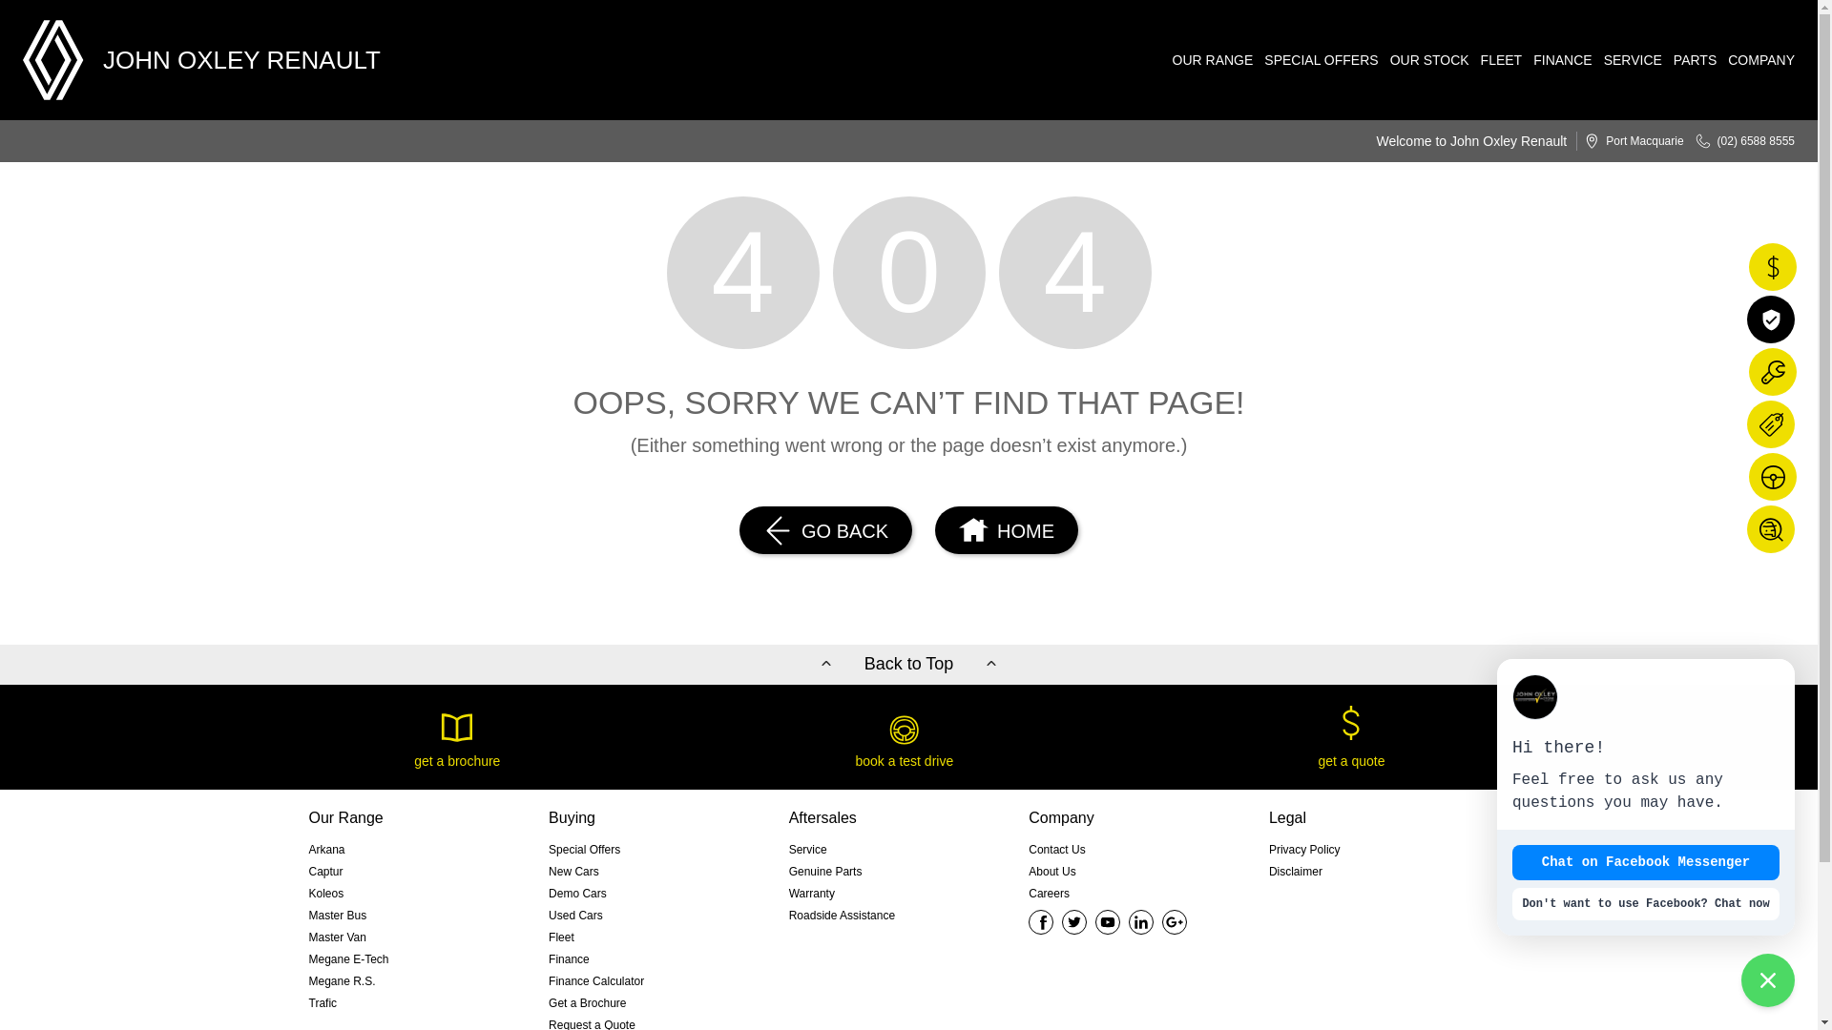 The image size is (1832, 1030). I want to click on Service, so click(808, 851).